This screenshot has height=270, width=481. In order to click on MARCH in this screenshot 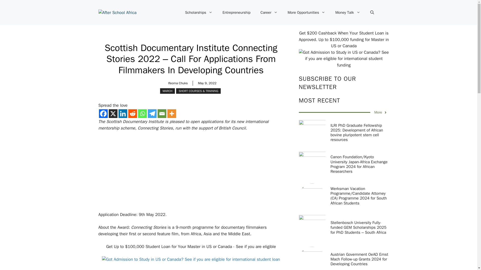, I will do `click(167, 91)`.